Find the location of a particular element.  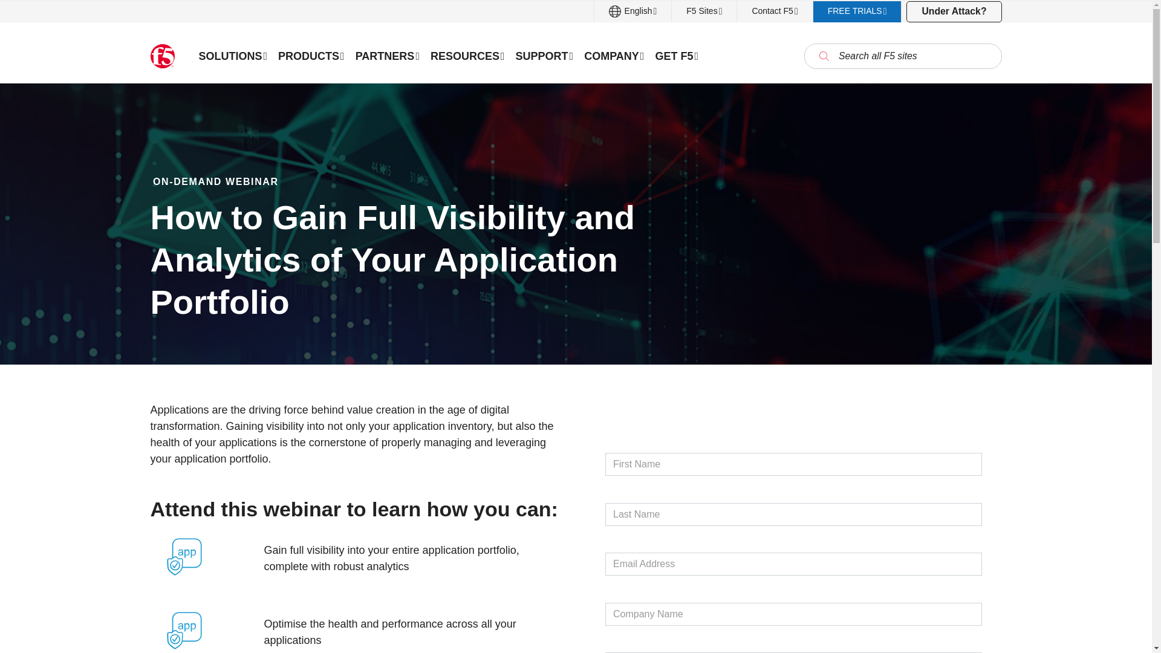

COMPANY is located at coordinates (613, 56).